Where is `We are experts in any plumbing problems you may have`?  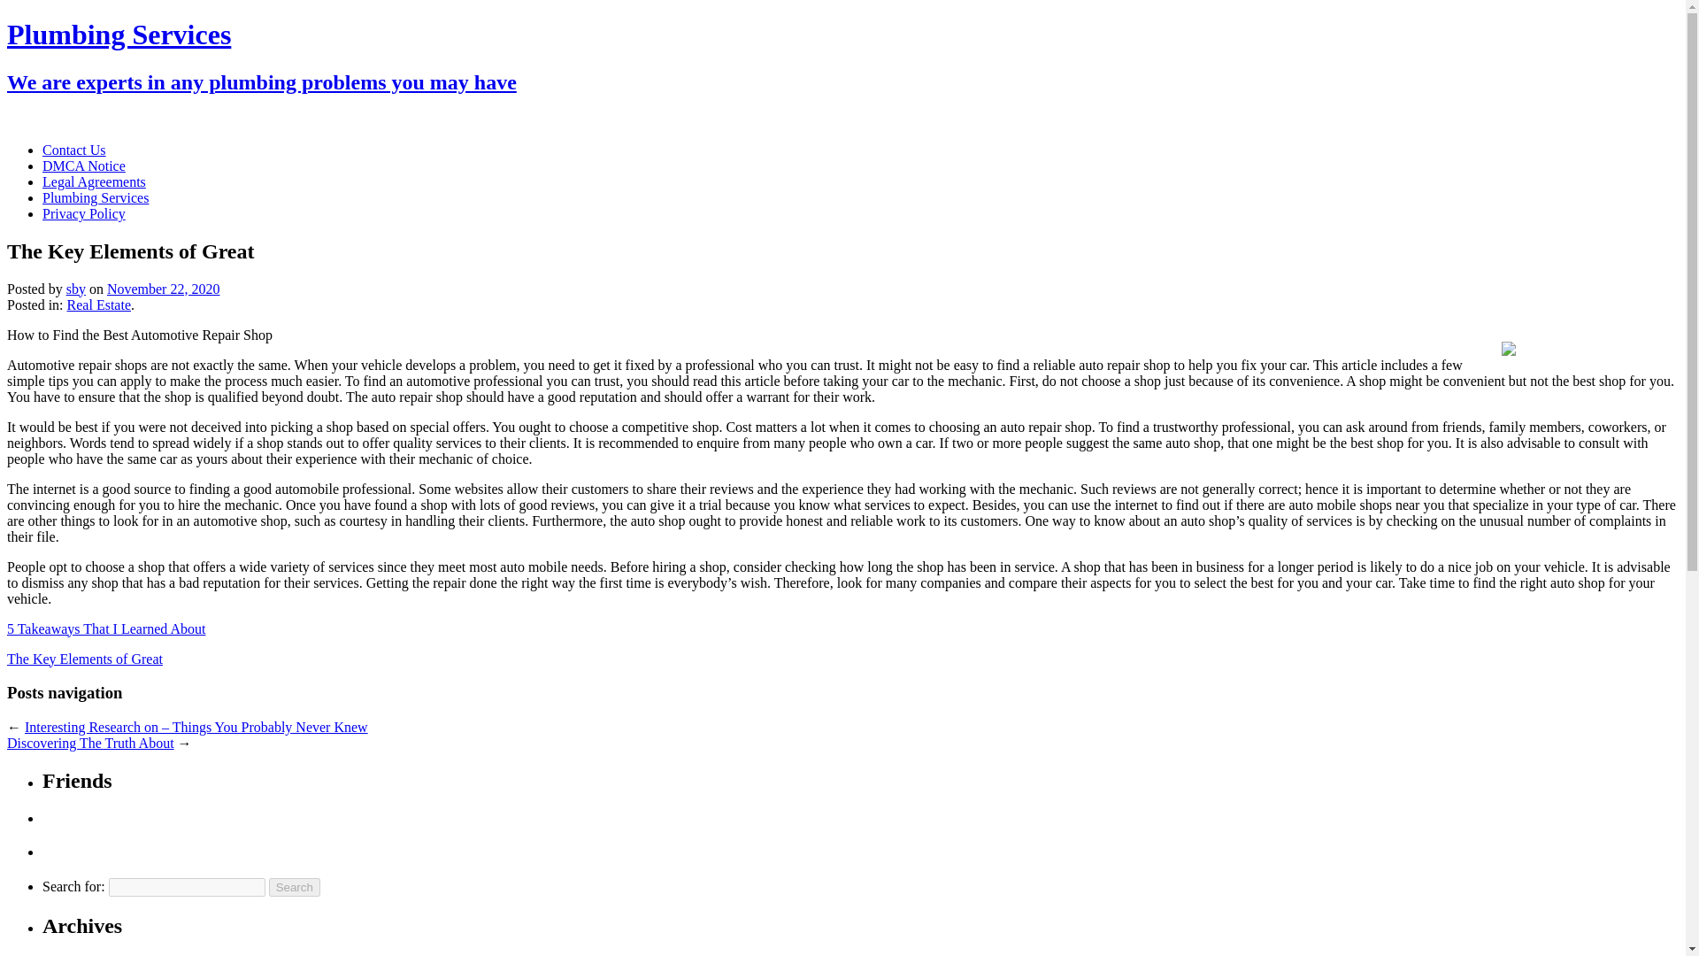
We are experts in any plumbing problems you may have is located at coordinates (261, 81).